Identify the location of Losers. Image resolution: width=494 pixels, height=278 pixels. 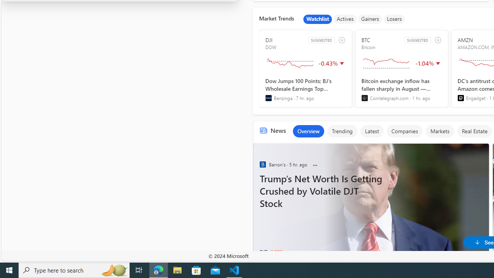
(394, 19).